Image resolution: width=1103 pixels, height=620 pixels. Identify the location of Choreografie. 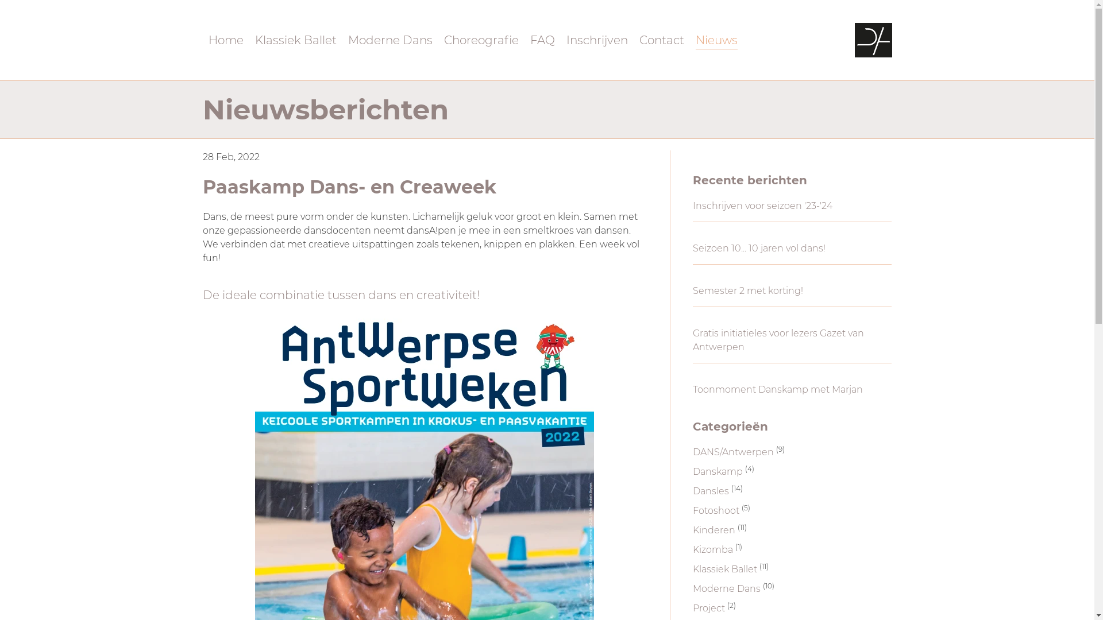
(481, 40).